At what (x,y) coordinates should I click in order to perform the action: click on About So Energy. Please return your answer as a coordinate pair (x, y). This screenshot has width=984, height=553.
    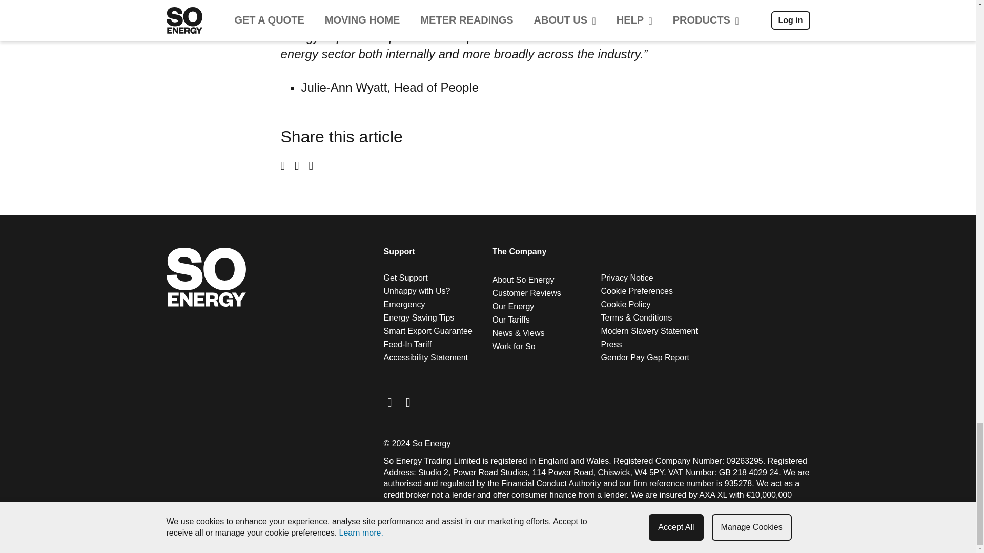
    Looking at the image, I should click on (523, 280).